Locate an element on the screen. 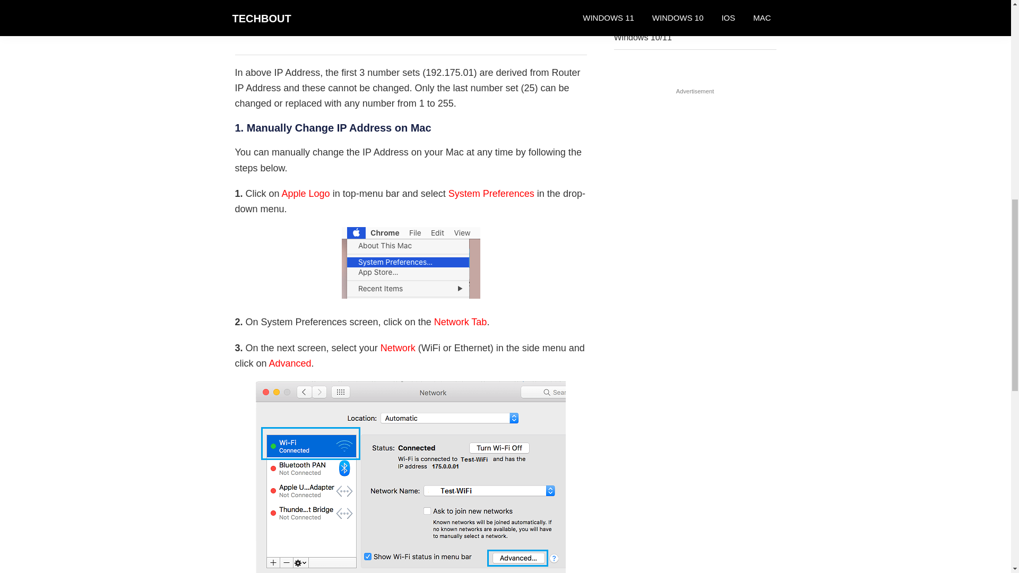  Open Advanced Network Settings on Mac is located at coordinates (410, 477).